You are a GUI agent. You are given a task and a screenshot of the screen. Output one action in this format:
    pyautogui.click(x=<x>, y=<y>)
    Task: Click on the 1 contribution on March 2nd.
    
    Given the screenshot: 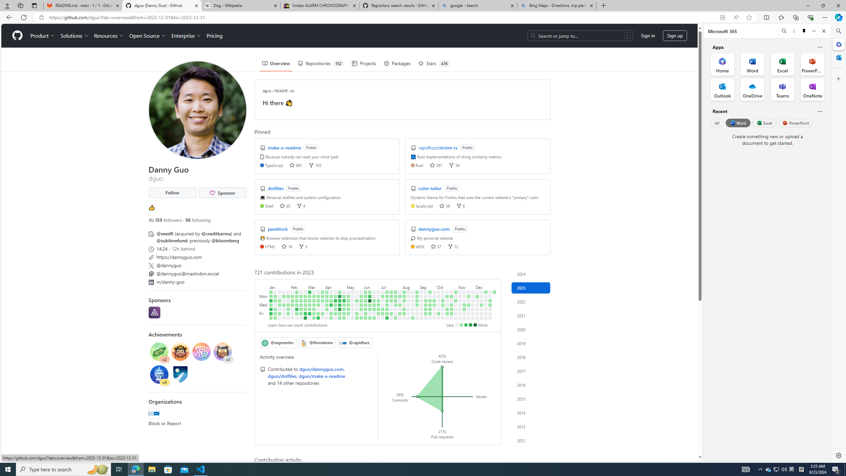 What is the action you would take?
    pyautogui.click(x=305, y=309)
    